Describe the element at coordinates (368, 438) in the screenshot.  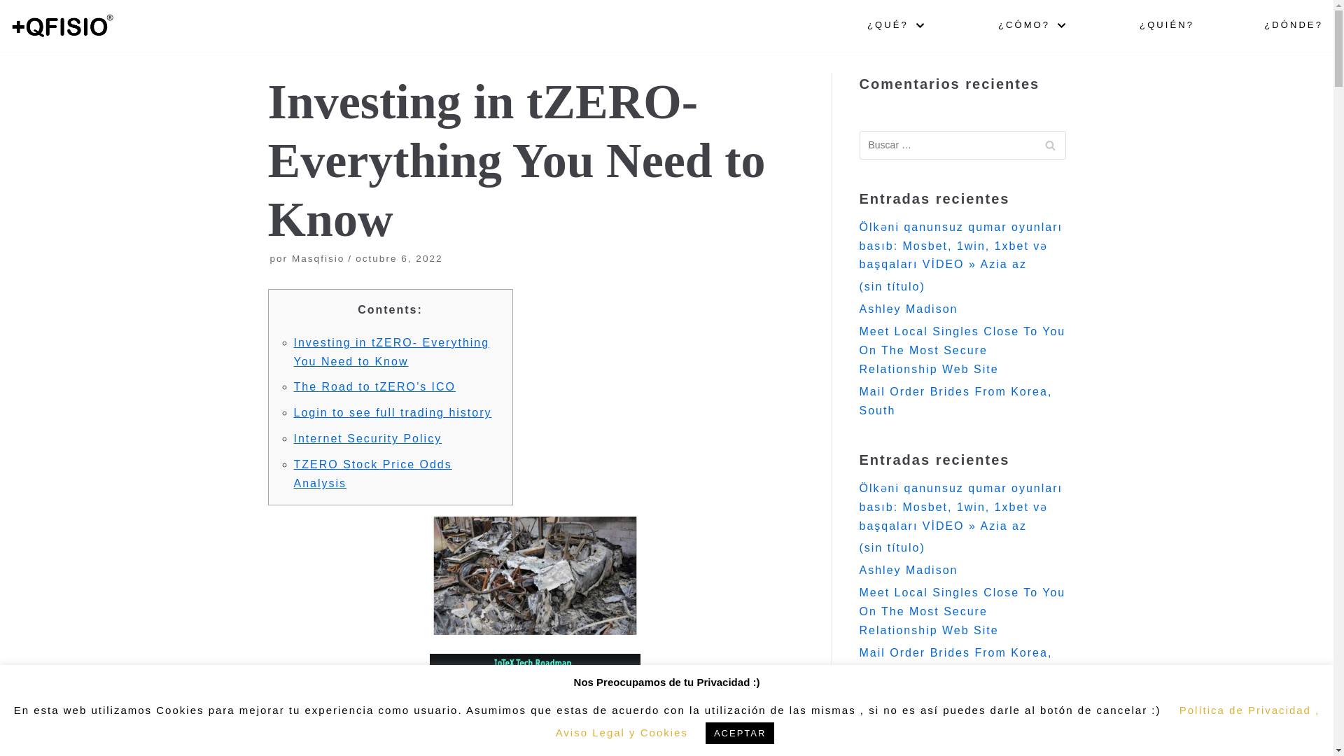
I see `Internet Security Policy` at that location.